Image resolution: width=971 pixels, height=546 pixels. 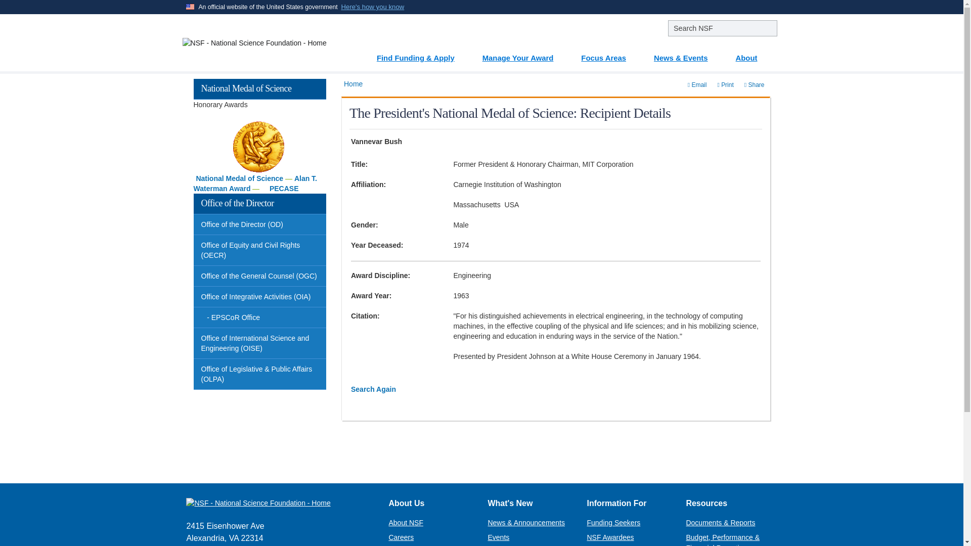 What do you see at coordinates (260, 317) in the screenshot?
I see `   - EPSCoR Office` at bounding box center [260, 317].